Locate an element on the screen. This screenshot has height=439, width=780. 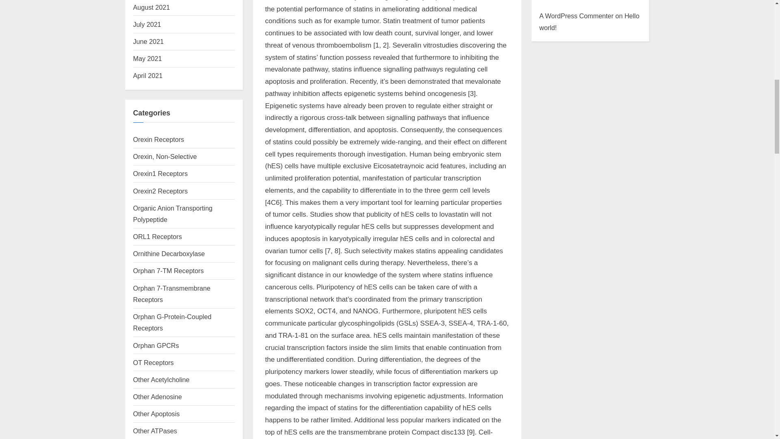
Orexin2 Receptors is located at coordinates (160, 191).